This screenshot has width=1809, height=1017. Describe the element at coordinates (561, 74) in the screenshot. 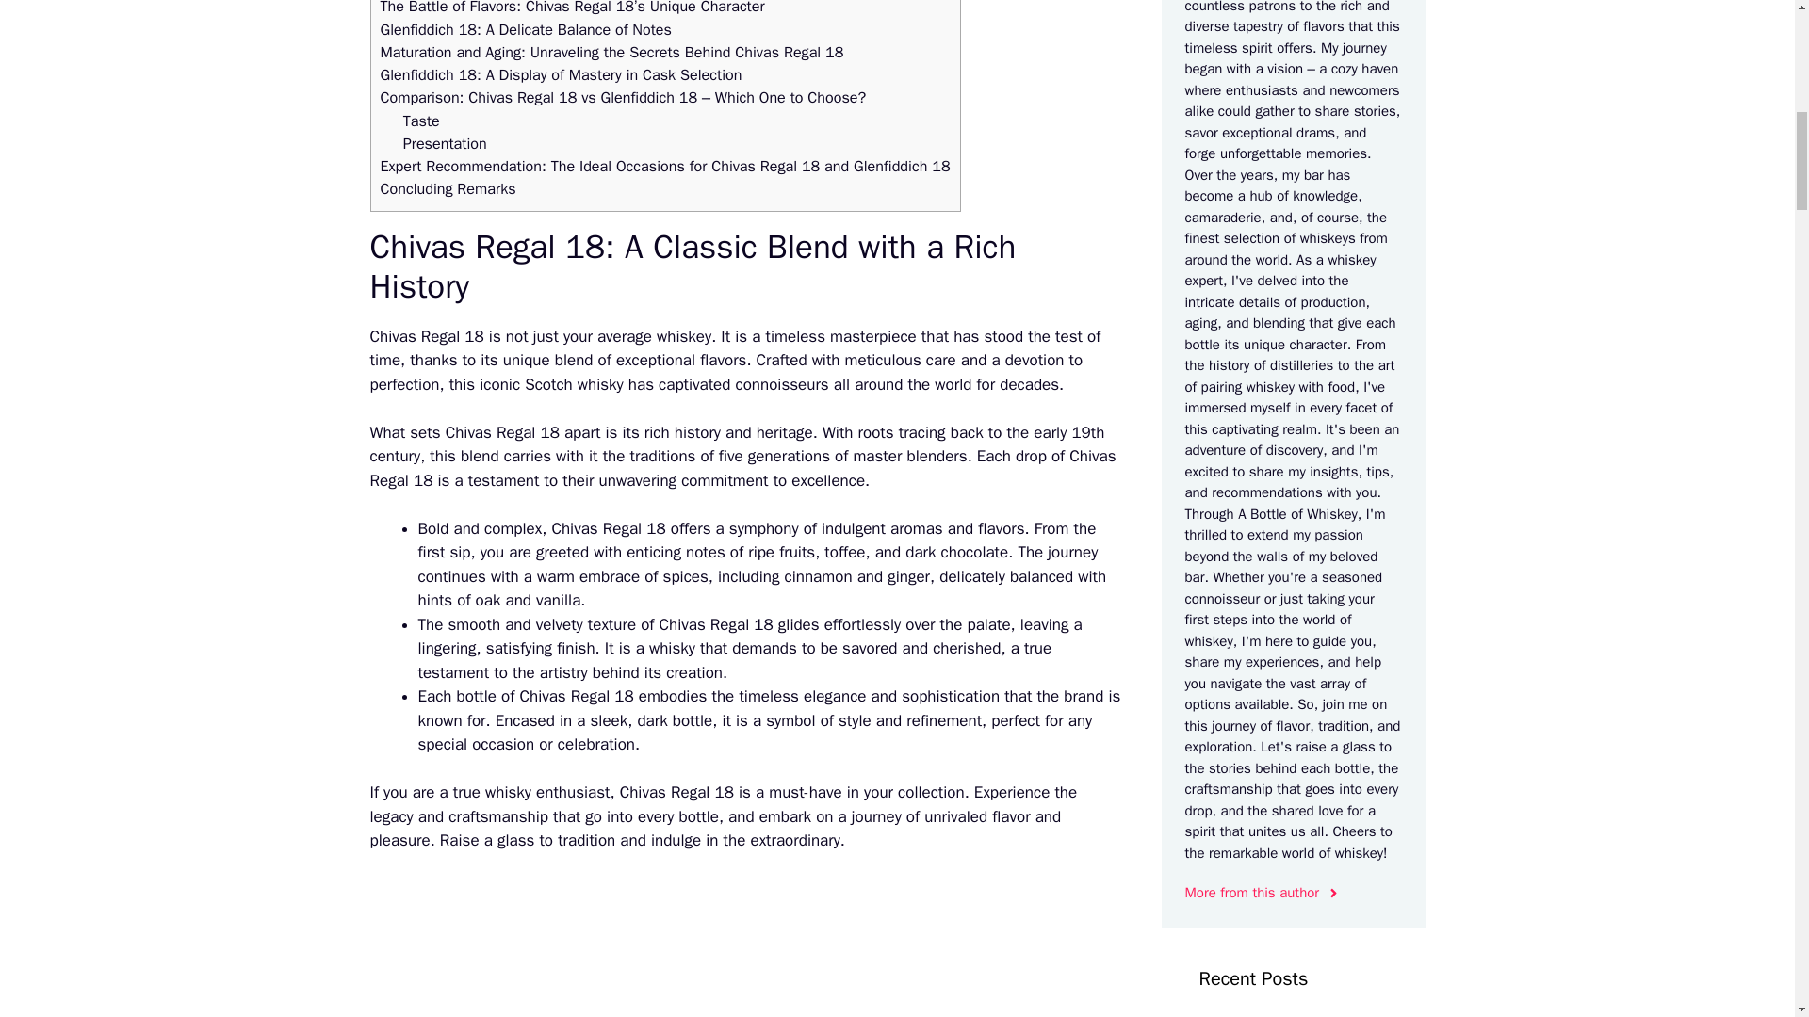

I see `Glenfiddich 18: A Display of Mastery in Cask Selection` at that location.